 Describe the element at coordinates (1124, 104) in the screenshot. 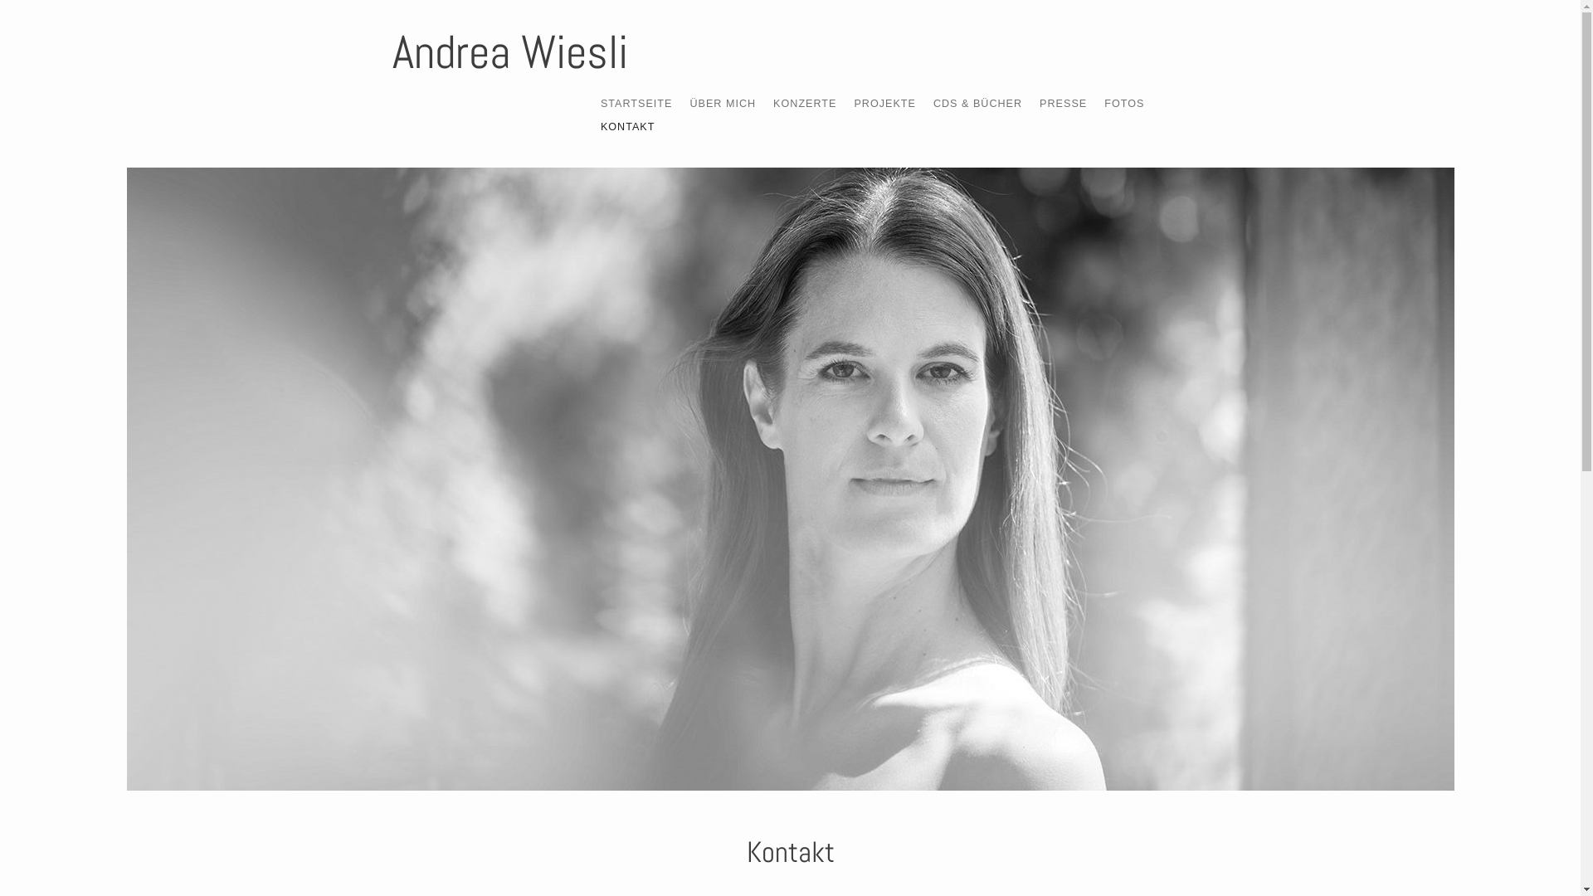

I see `FOTOS` at that location.